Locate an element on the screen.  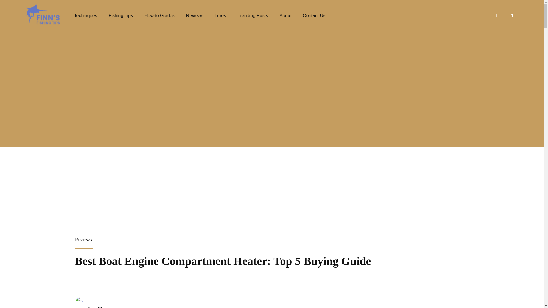
About is located at coordinates (285, 15).